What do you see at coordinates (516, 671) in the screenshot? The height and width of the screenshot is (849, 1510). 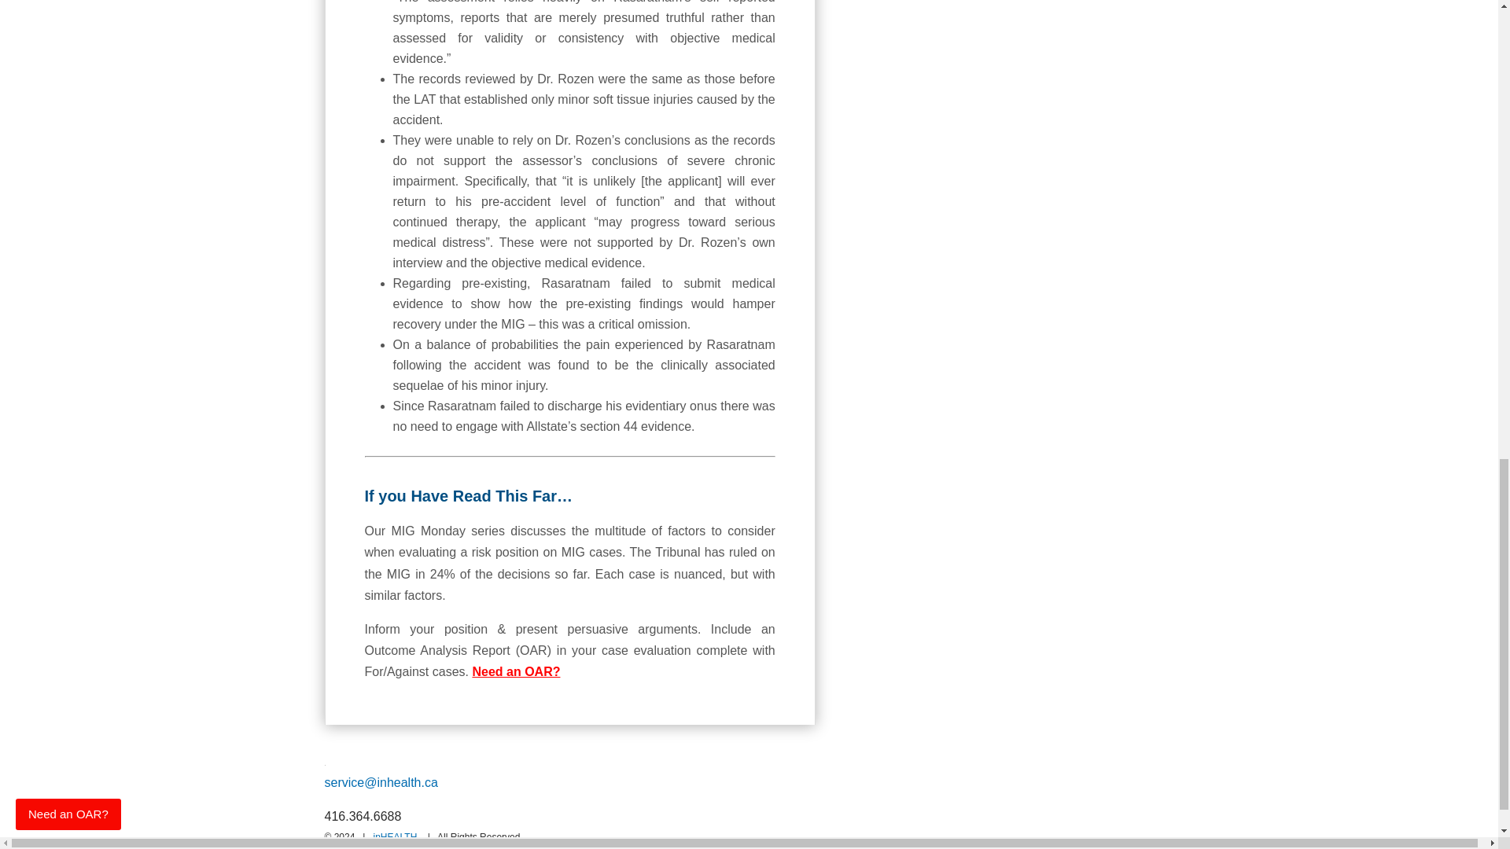 I see `Need an OAR?` at bounding box center [516, 671].